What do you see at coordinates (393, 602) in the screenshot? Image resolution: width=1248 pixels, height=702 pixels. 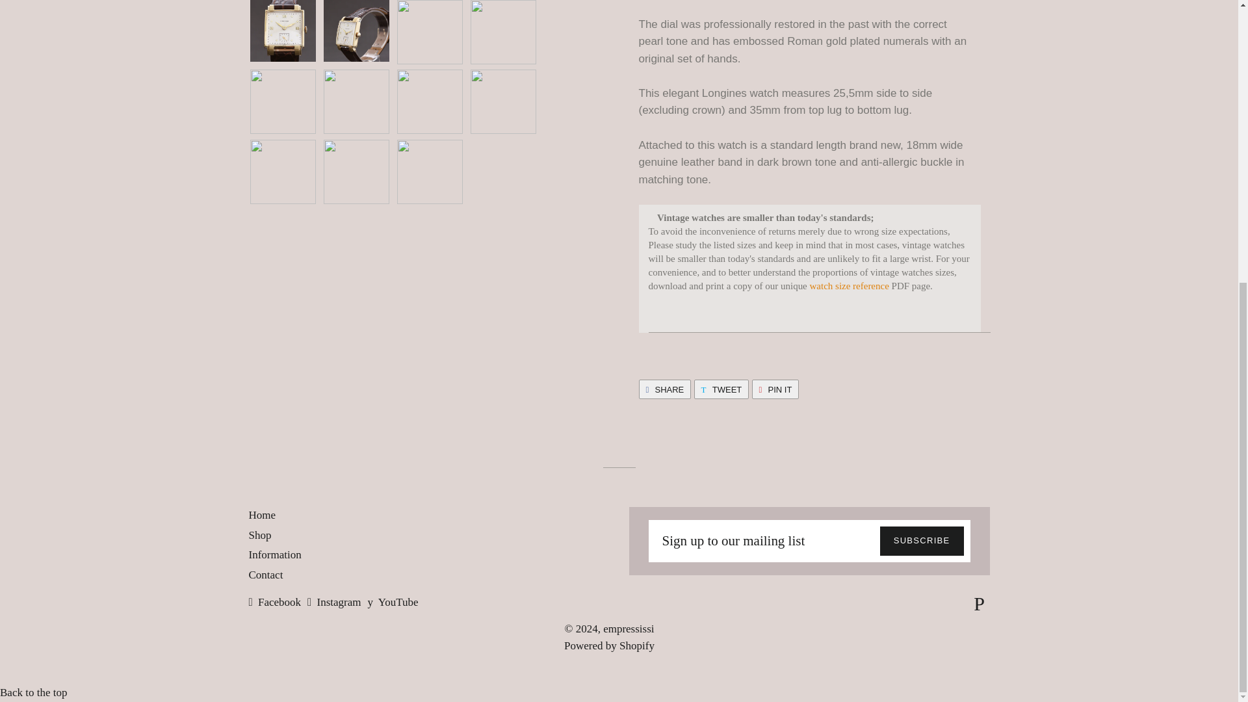 I see `empressissi on YouTube` at bounding box center [393, 602].